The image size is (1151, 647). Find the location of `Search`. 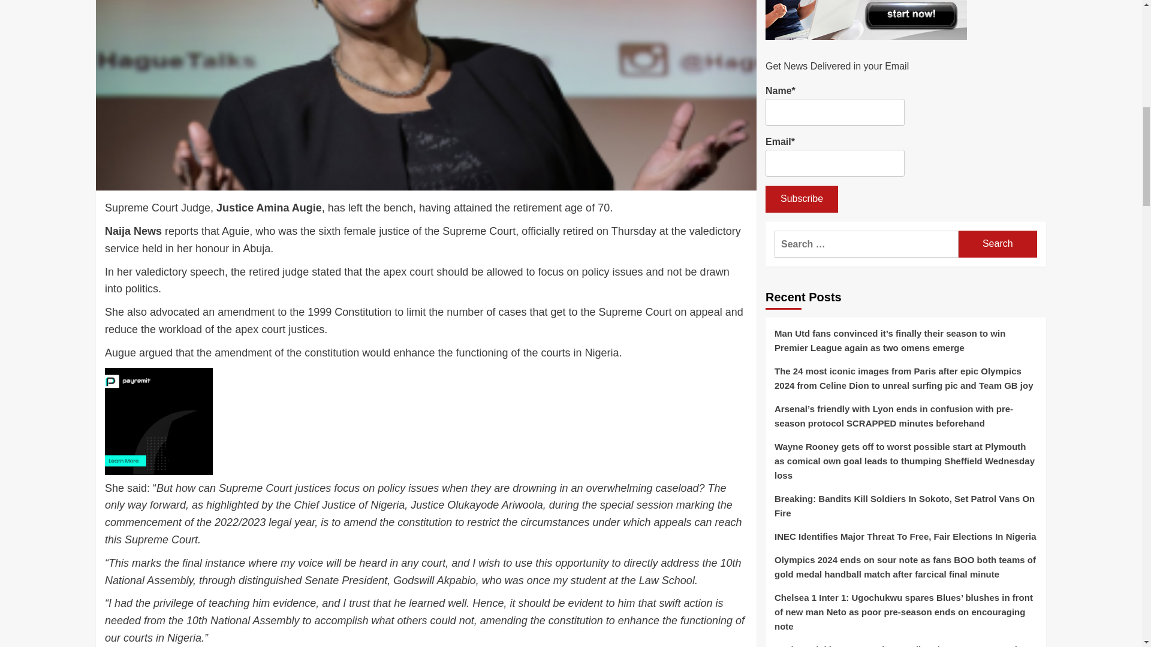

Search is located at coordinates (998, 243).